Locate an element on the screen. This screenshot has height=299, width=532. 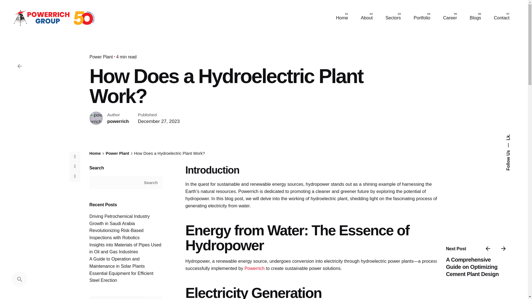
Driving Petrochemical Industry Growth in Saudi Arabia is located at coordinates (119, 220).